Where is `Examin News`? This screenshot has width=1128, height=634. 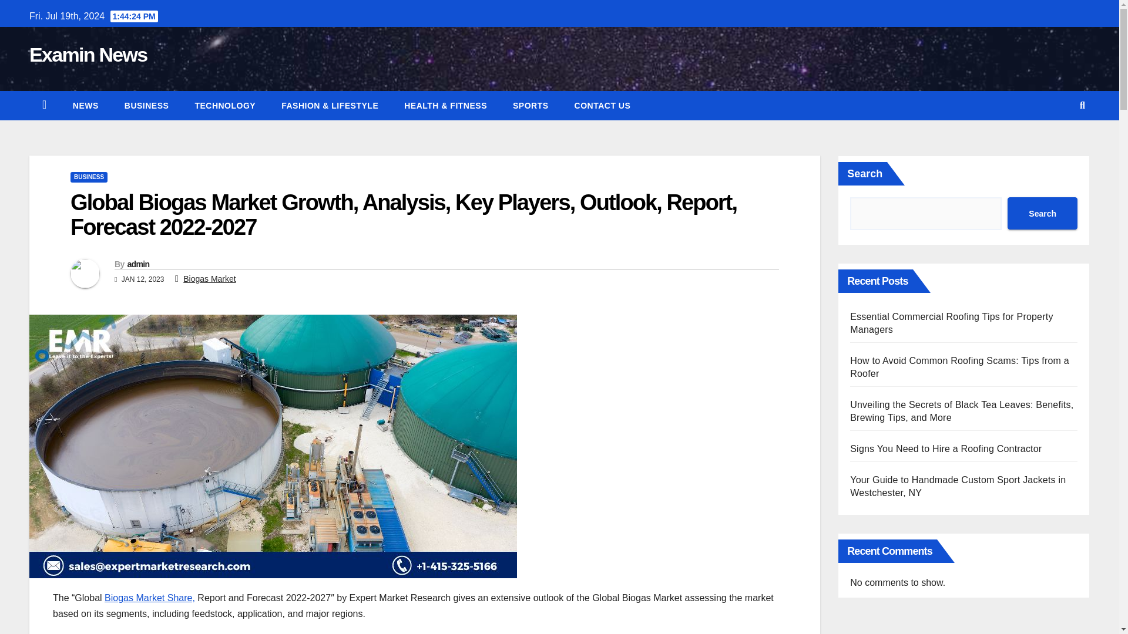 Examin News is located at coordinates (88, 55).